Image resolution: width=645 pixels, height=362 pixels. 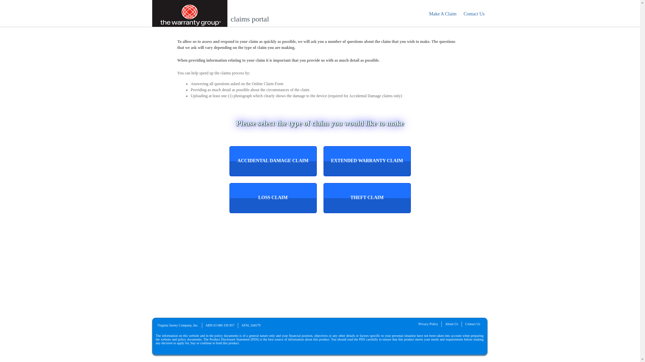 I want to click on Make A Claim, so click(x=443, y=14).